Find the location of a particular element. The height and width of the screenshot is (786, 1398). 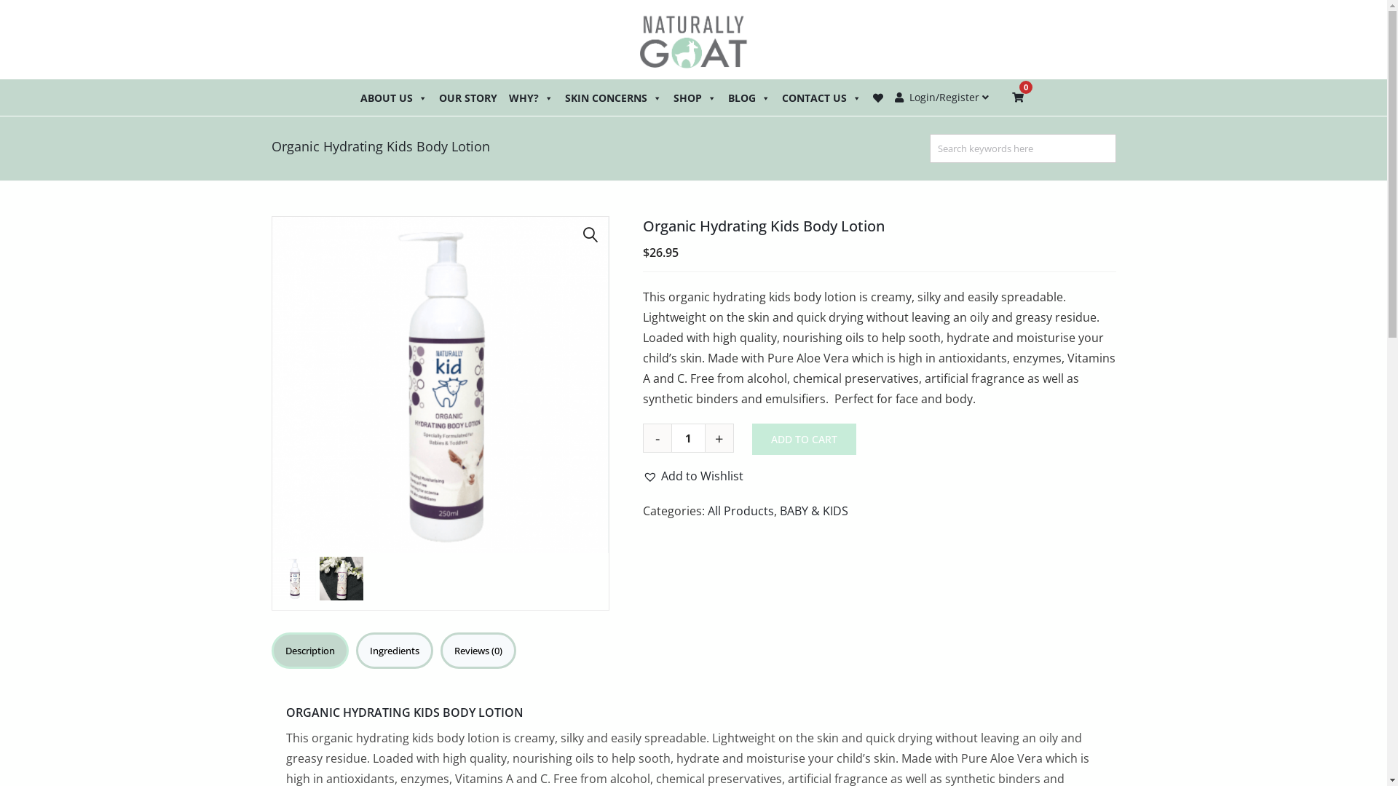

SKIN CONCERNS is located at coordinates (613, 98).